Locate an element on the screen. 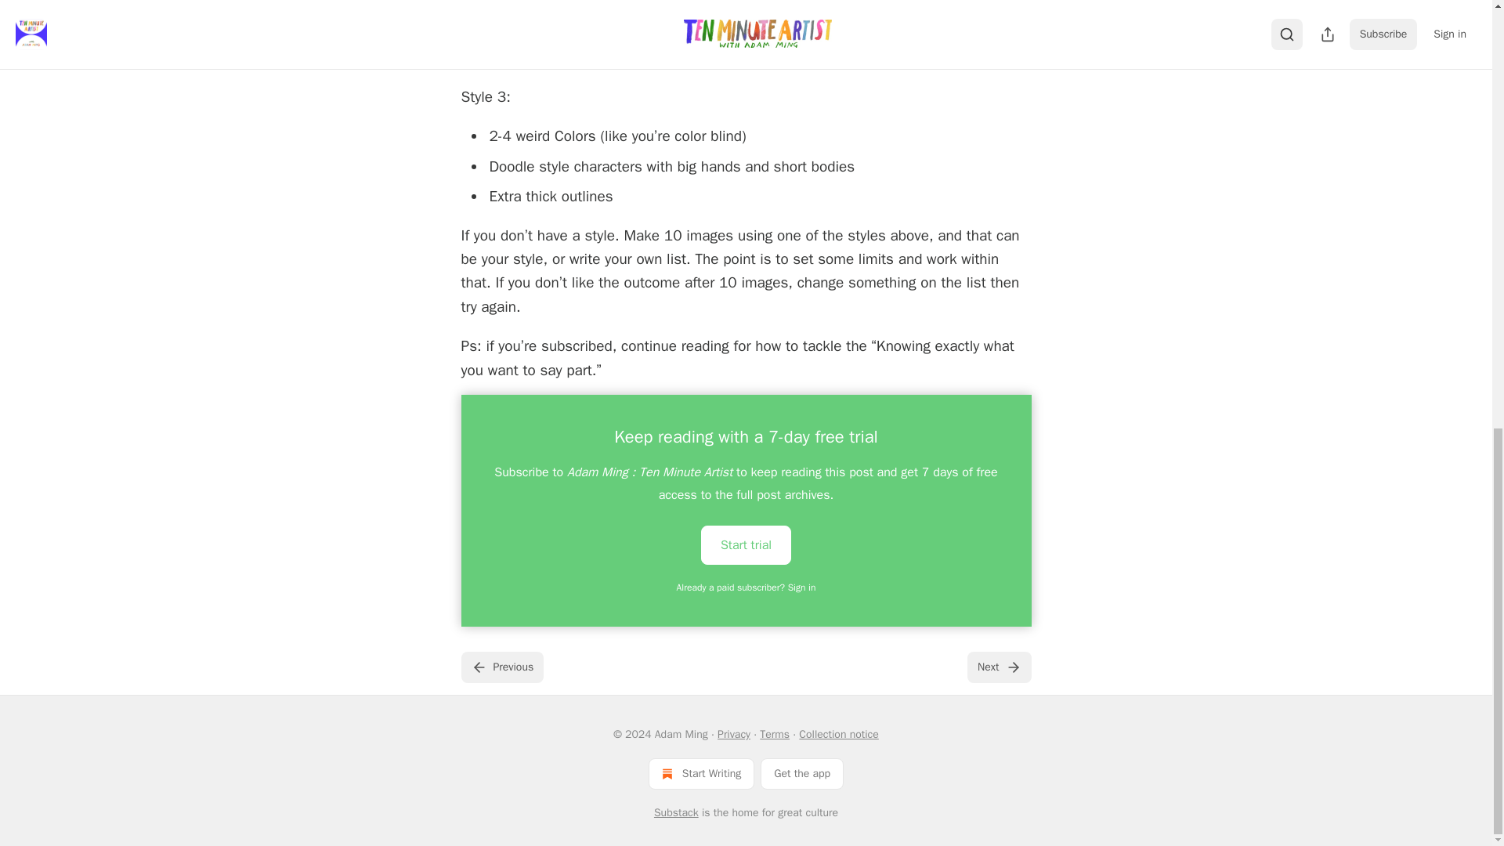 The image size is (1504, 846). Terms is located at coordinates (774, 734).